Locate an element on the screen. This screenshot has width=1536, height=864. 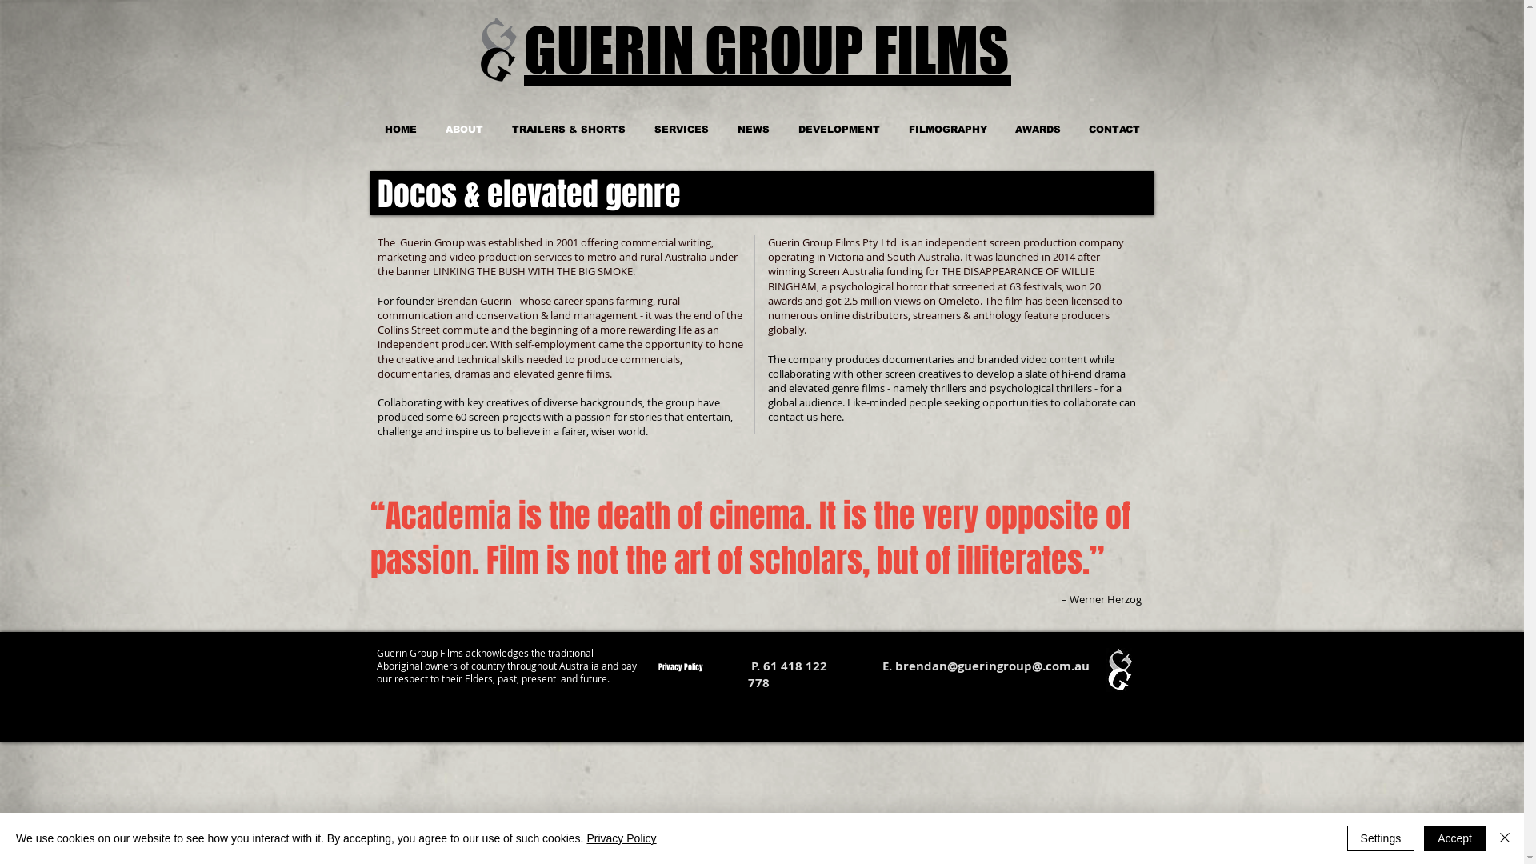
CONTACT is located at coordinates (1115, 130).